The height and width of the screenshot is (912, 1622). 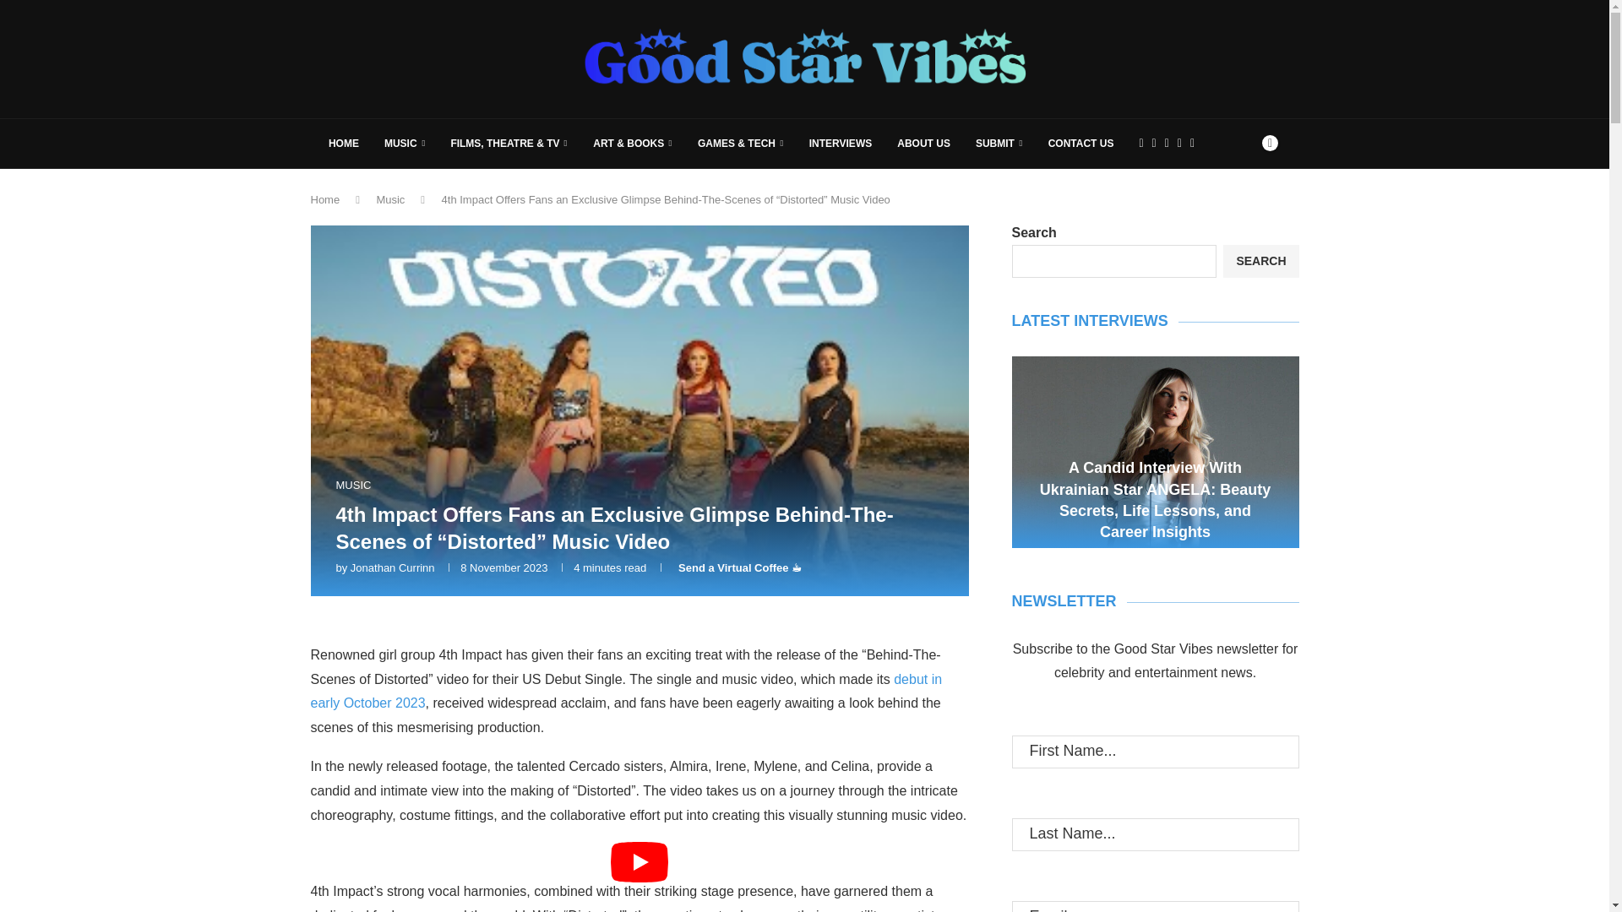 I want to click on Home, so click(x=326, y=199).